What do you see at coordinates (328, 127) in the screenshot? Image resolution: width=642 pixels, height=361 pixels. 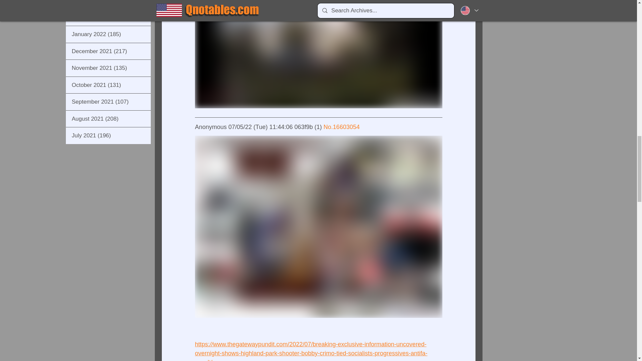 I see `No.` at bounding box center [328, 127].